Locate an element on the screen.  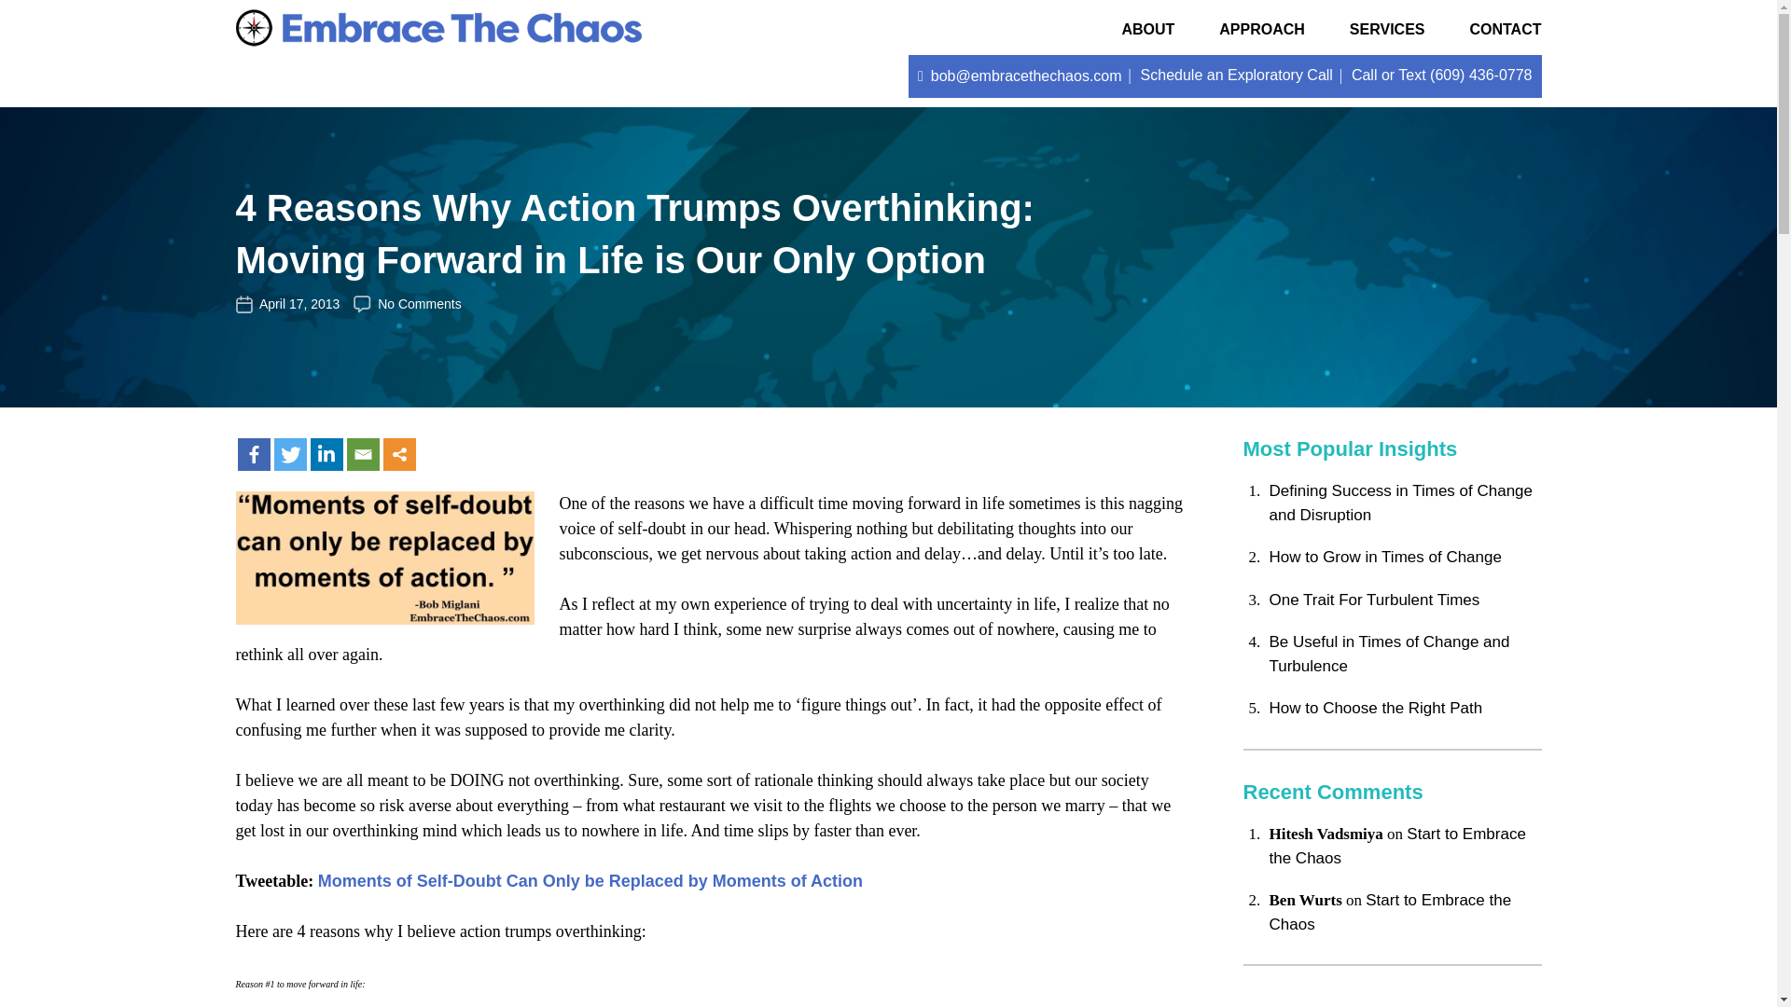
One Trait For Turbulent Times is located at coordinates (1373, 600).